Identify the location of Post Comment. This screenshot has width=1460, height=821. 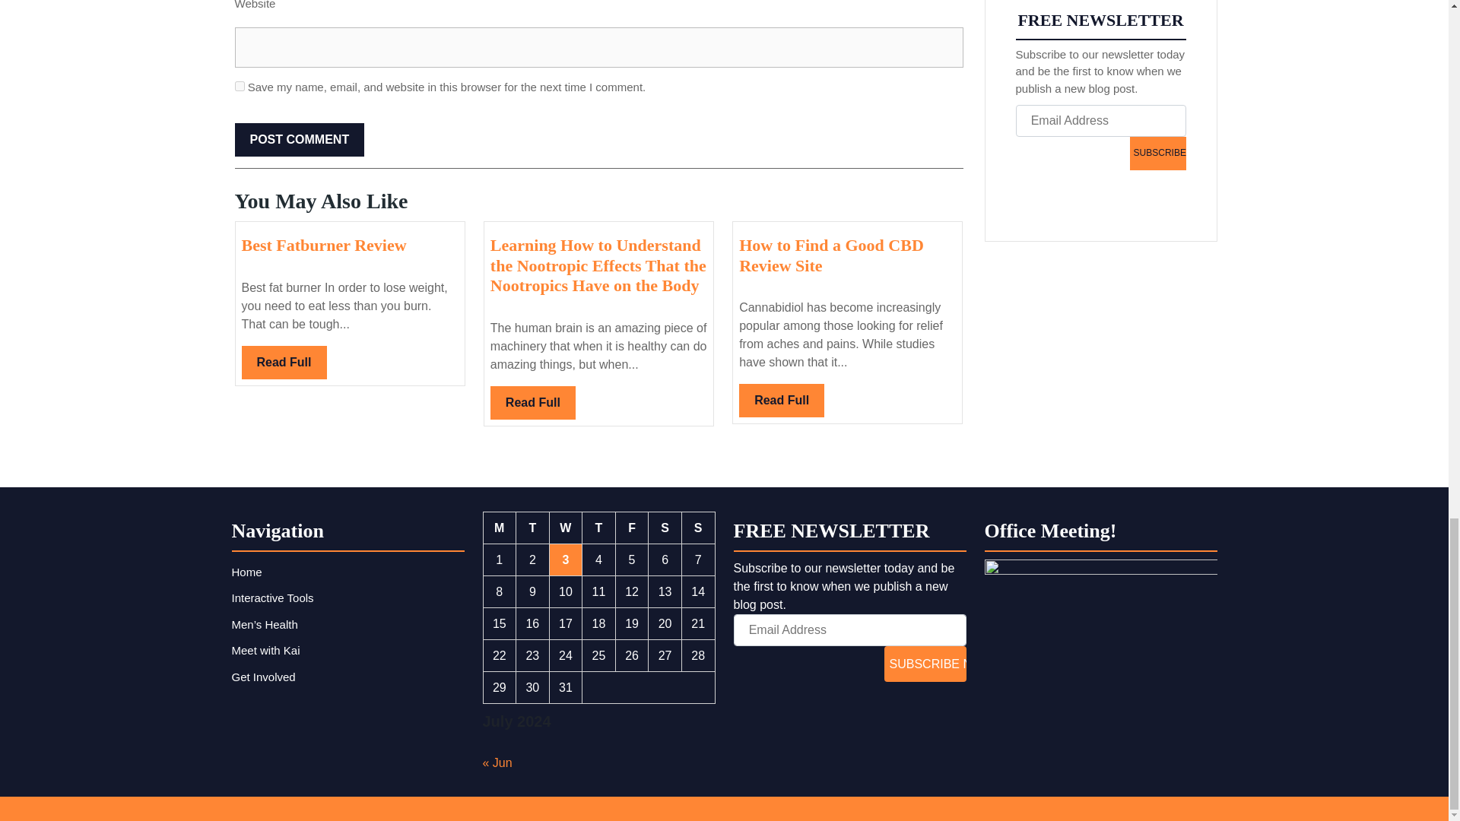
(324, 245).